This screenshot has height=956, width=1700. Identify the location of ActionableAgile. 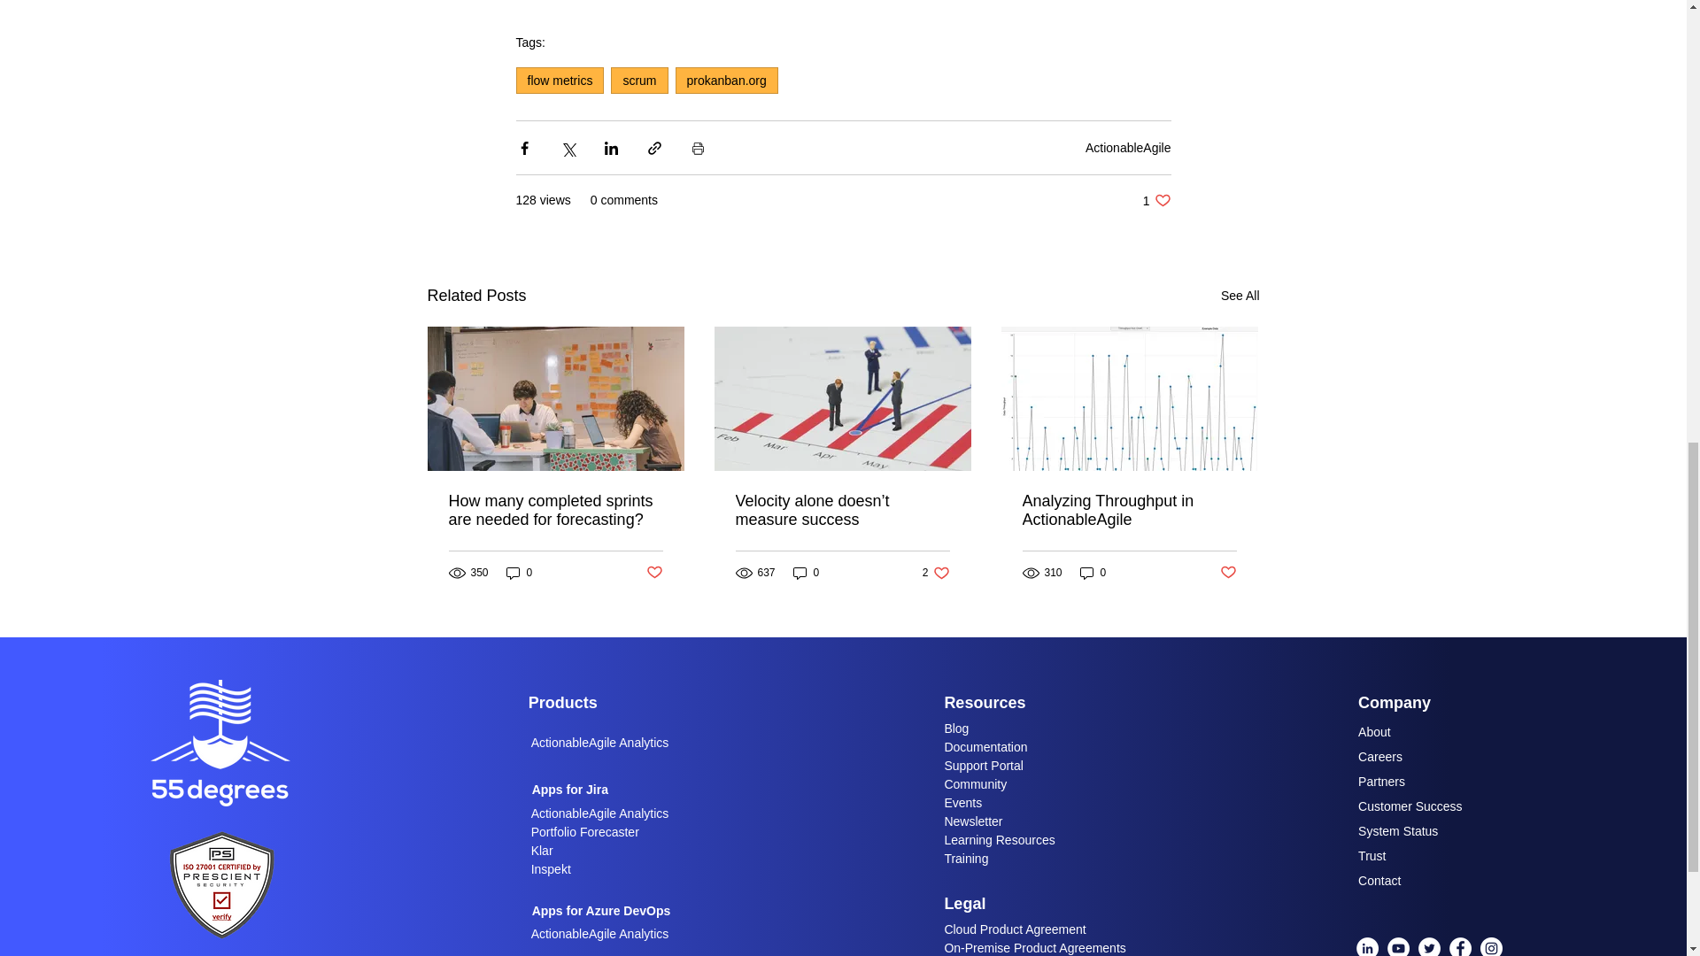
(1128, 146).